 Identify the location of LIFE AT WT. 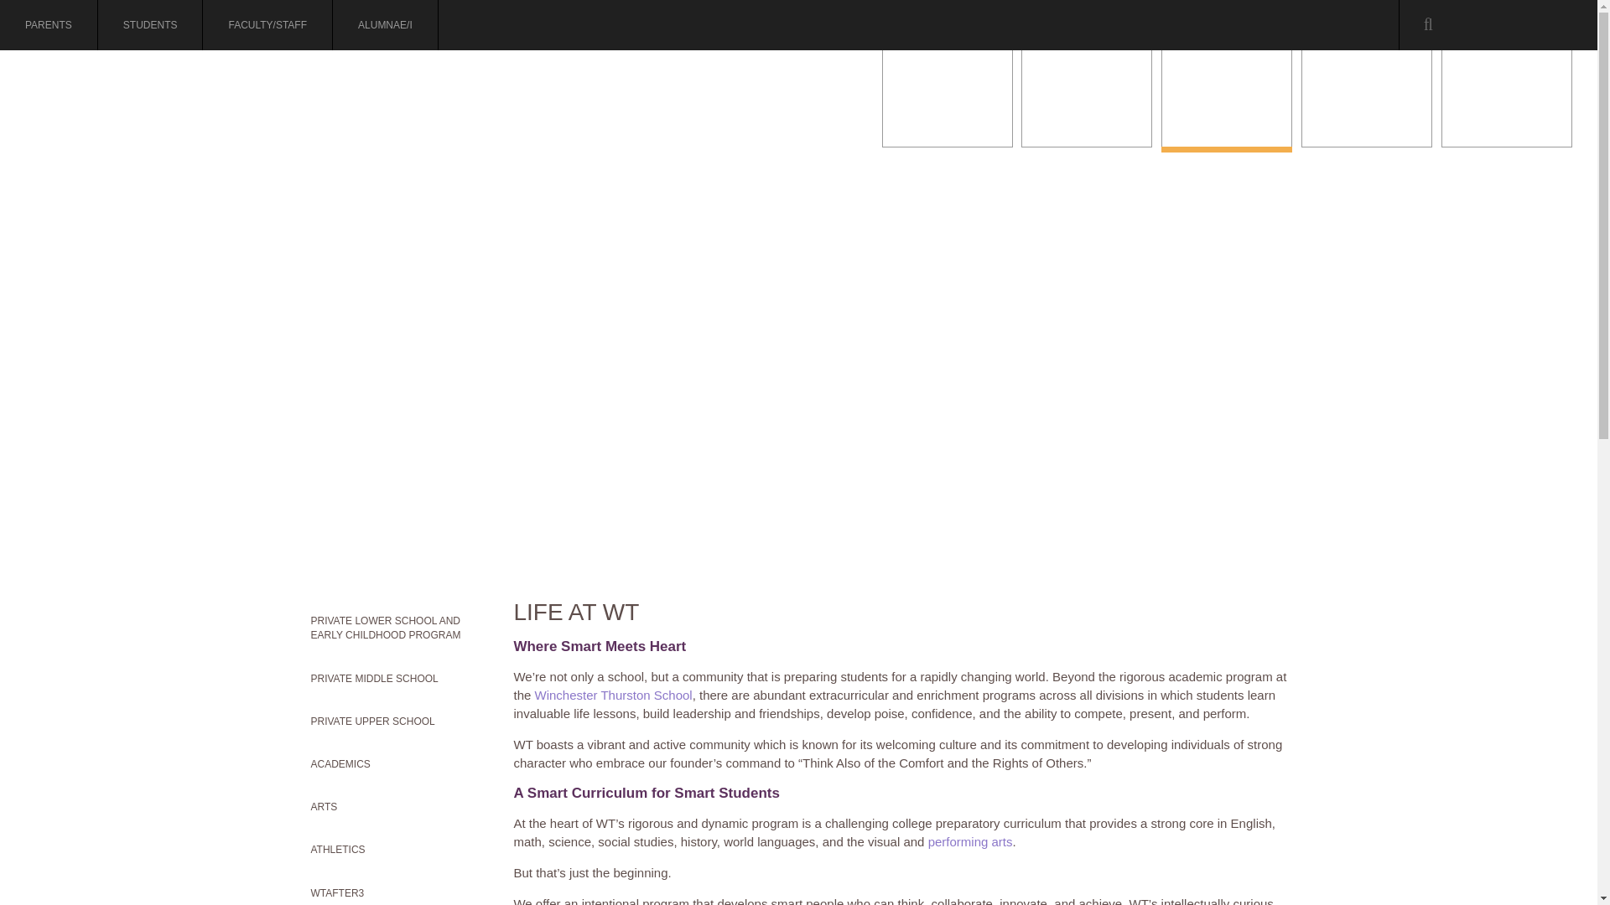
(1226, 98).